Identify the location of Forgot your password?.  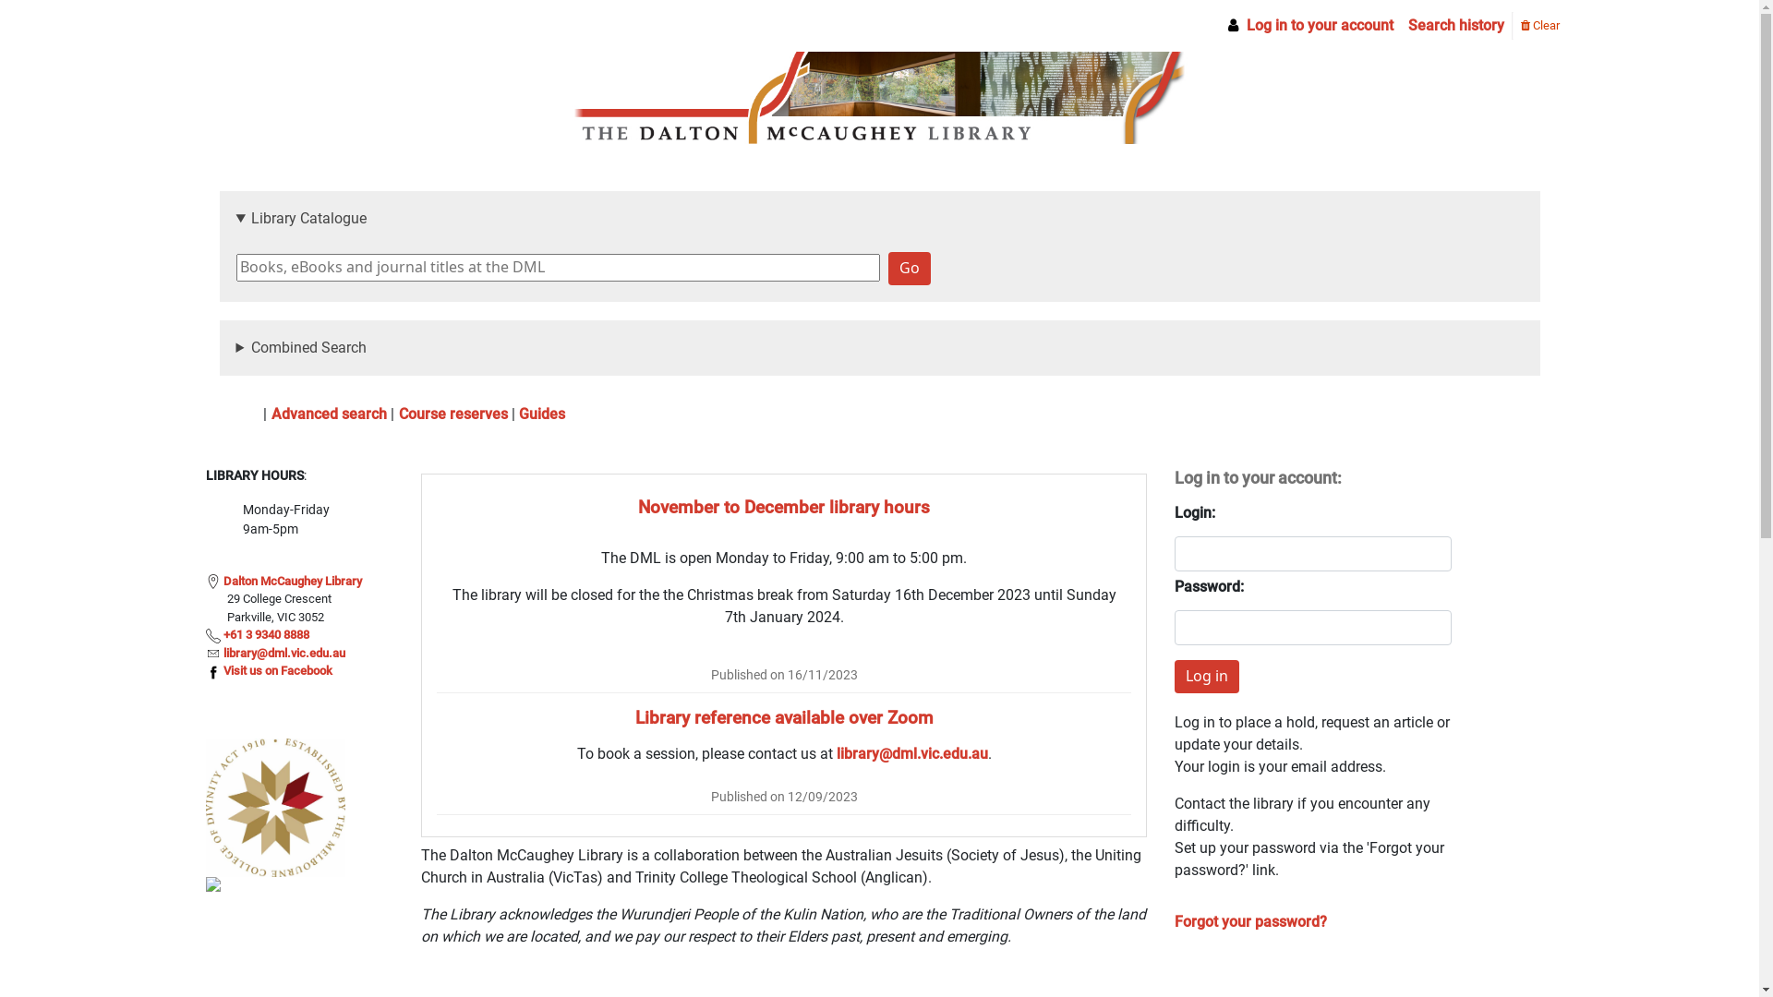
(1250, 921).